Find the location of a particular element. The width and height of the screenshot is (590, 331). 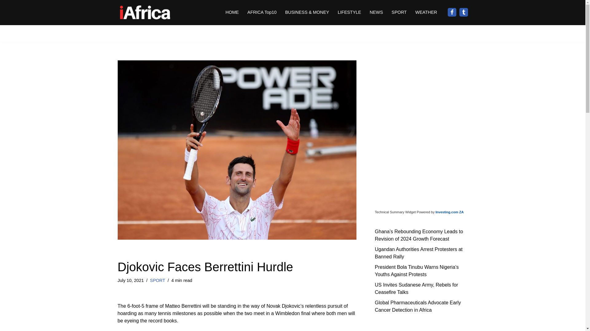

NEWS is located at coordinates (376, 12).